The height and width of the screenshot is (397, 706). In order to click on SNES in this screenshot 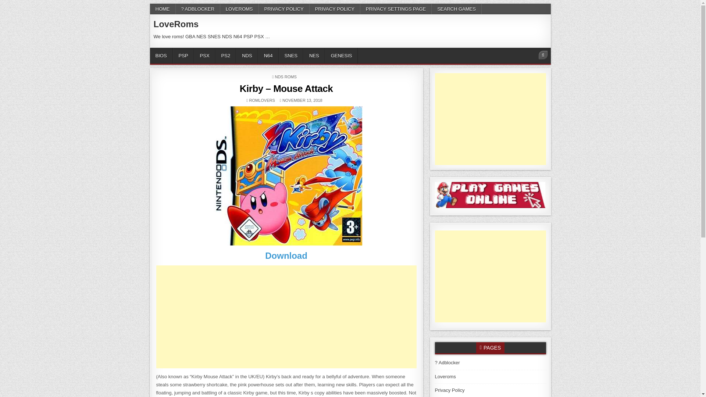, I will do `click(291, 55)`.